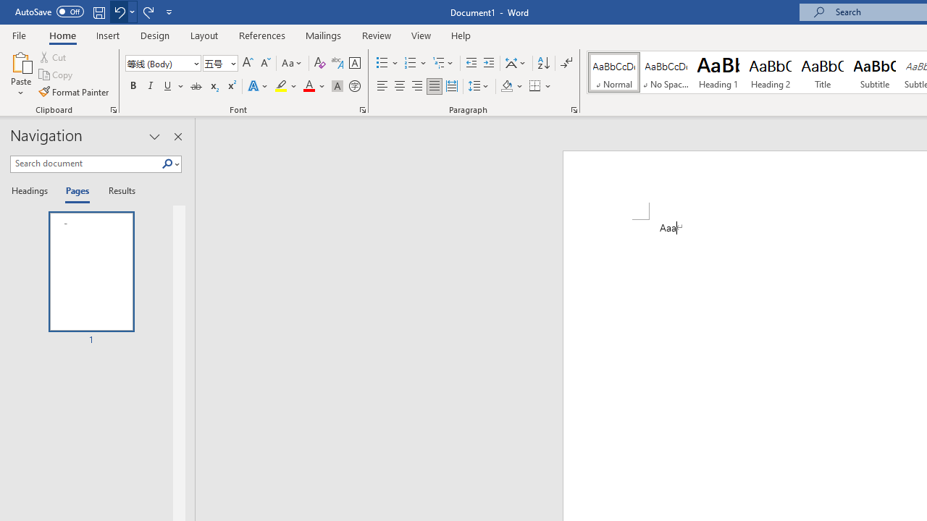  What do you see at coordinates (231, 87) in the screenshot?
I see `Superscript` at bounding box center [231, 87].